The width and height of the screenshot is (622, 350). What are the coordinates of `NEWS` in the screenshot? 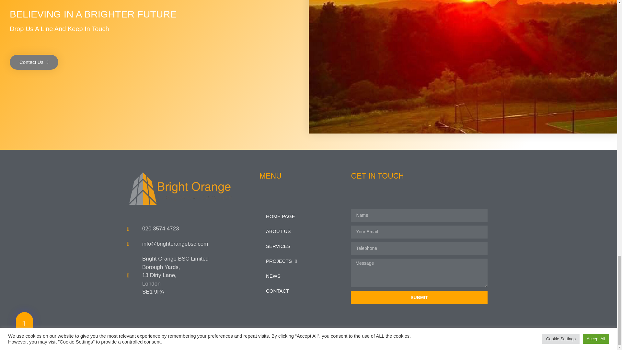 It's located at (302, 276).